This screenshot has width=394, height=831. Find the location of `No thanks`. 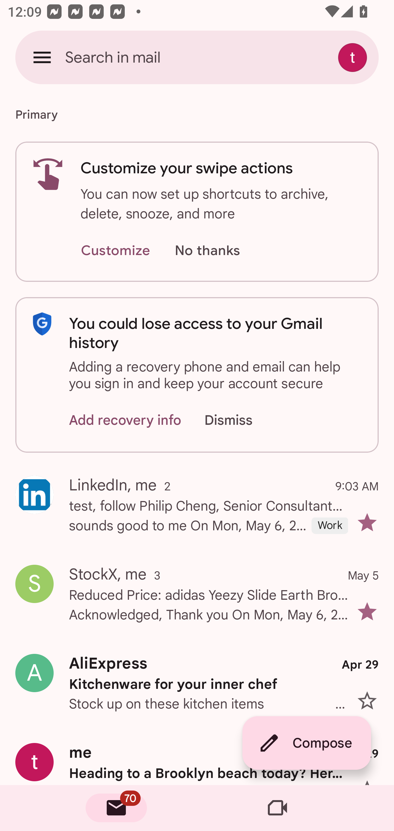

No thanks is located at coordinates (207, 251).